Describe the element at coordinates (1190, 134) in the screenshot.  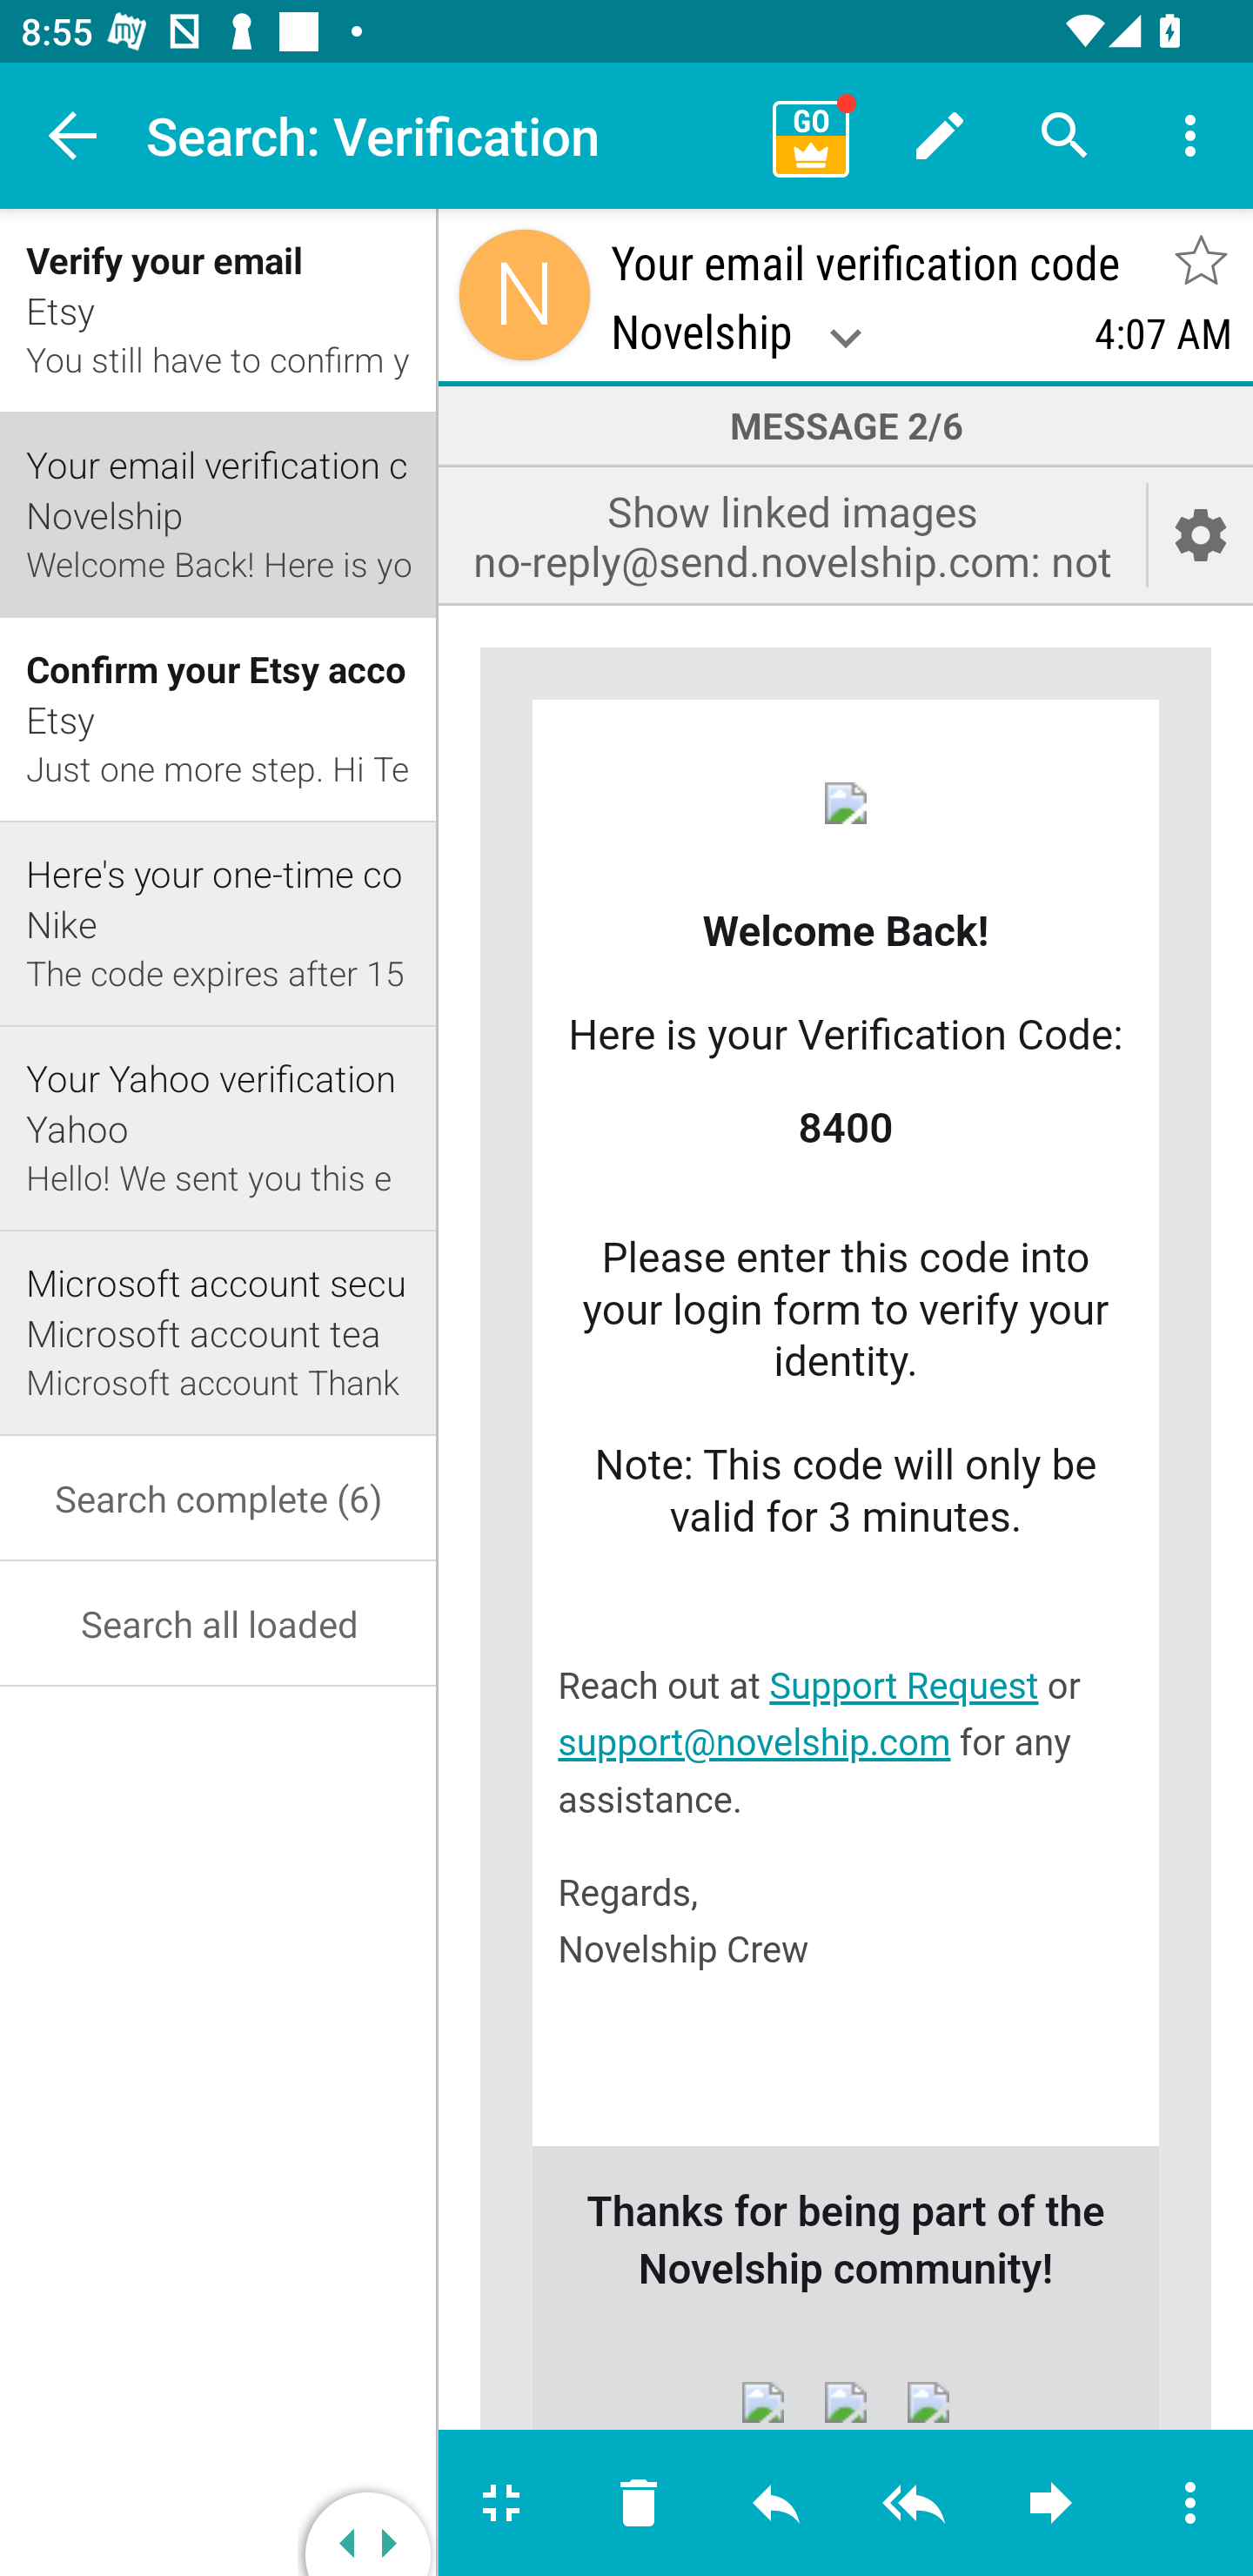
I see `More options` at that location.